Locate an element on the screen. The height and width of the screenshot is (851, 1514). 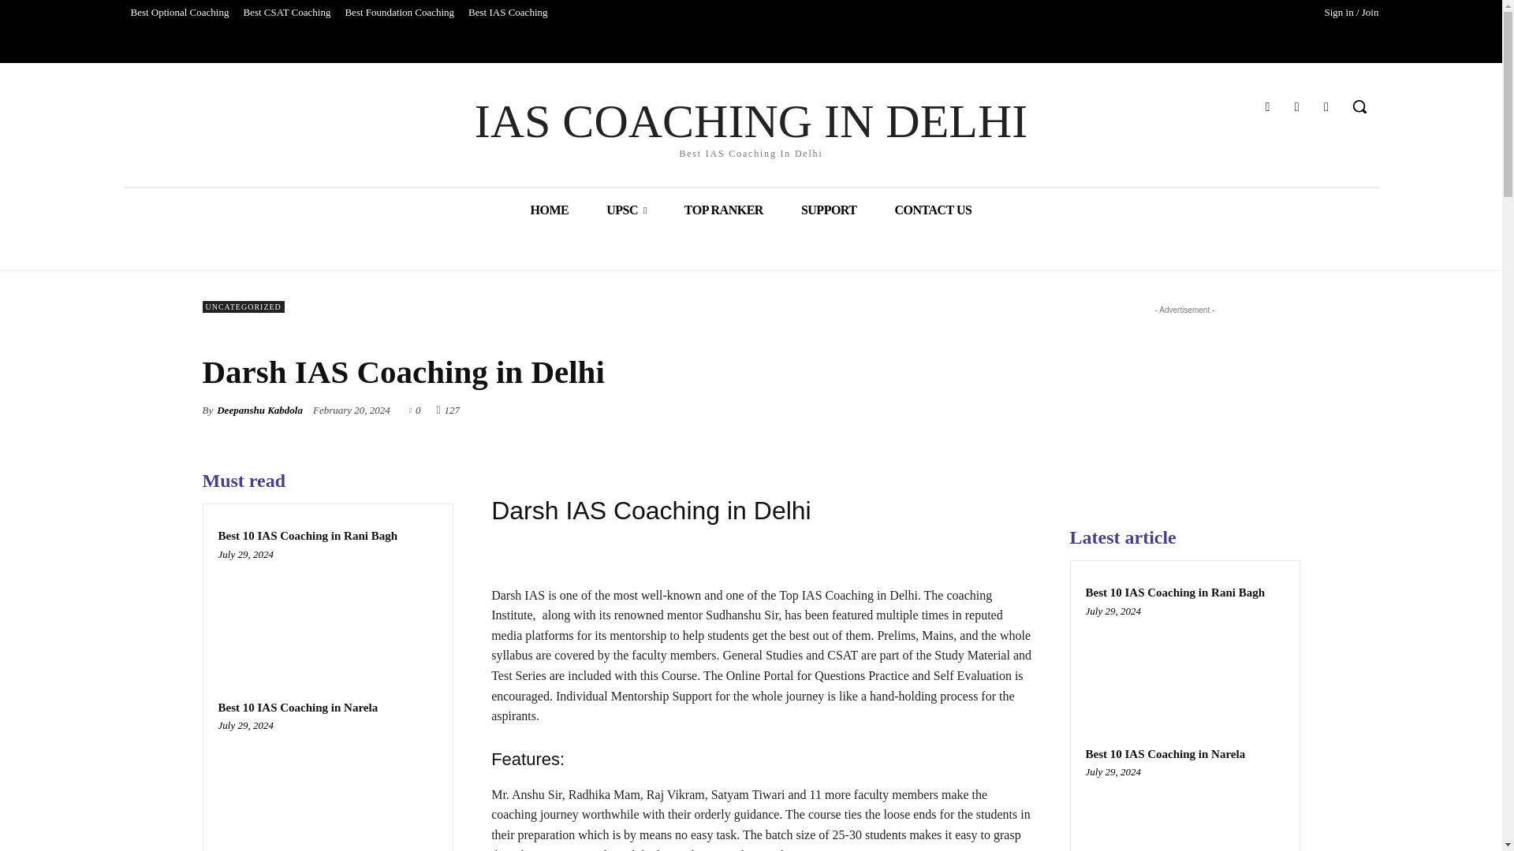
Best IAS Coaching is located at coordinates (508, 13).